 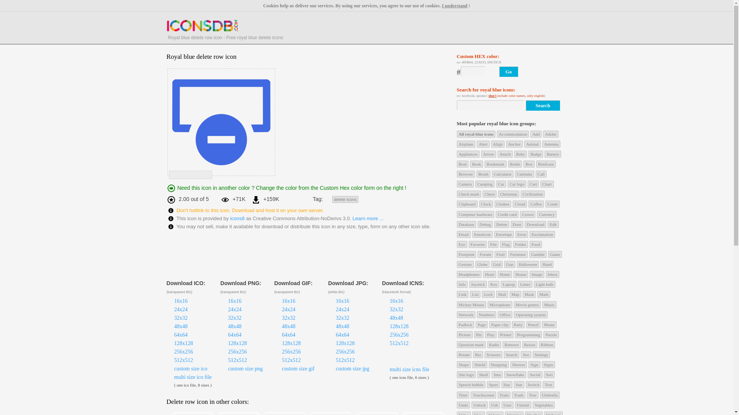 What do you see at coordinates (204, 174) in the screenshot?
I see `5 out of 5 stars` at bounding box center [204, 174].